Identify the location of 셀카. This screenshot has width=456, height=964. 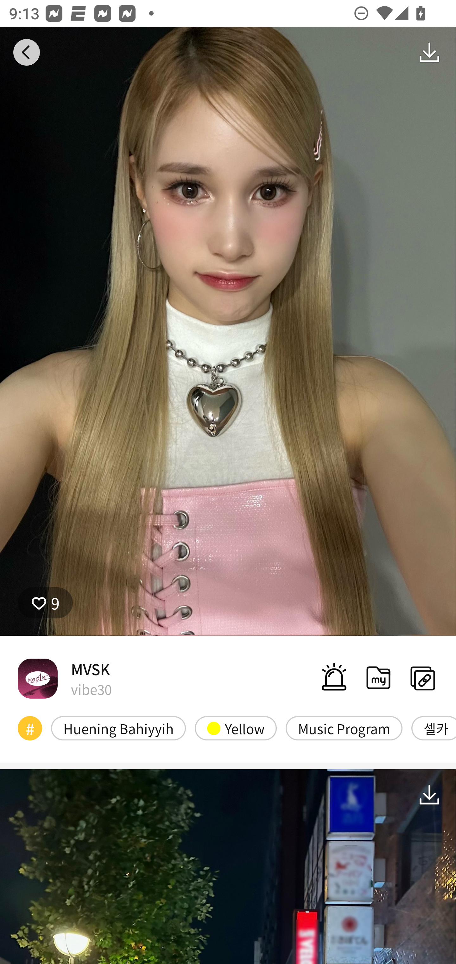
(434, 728).